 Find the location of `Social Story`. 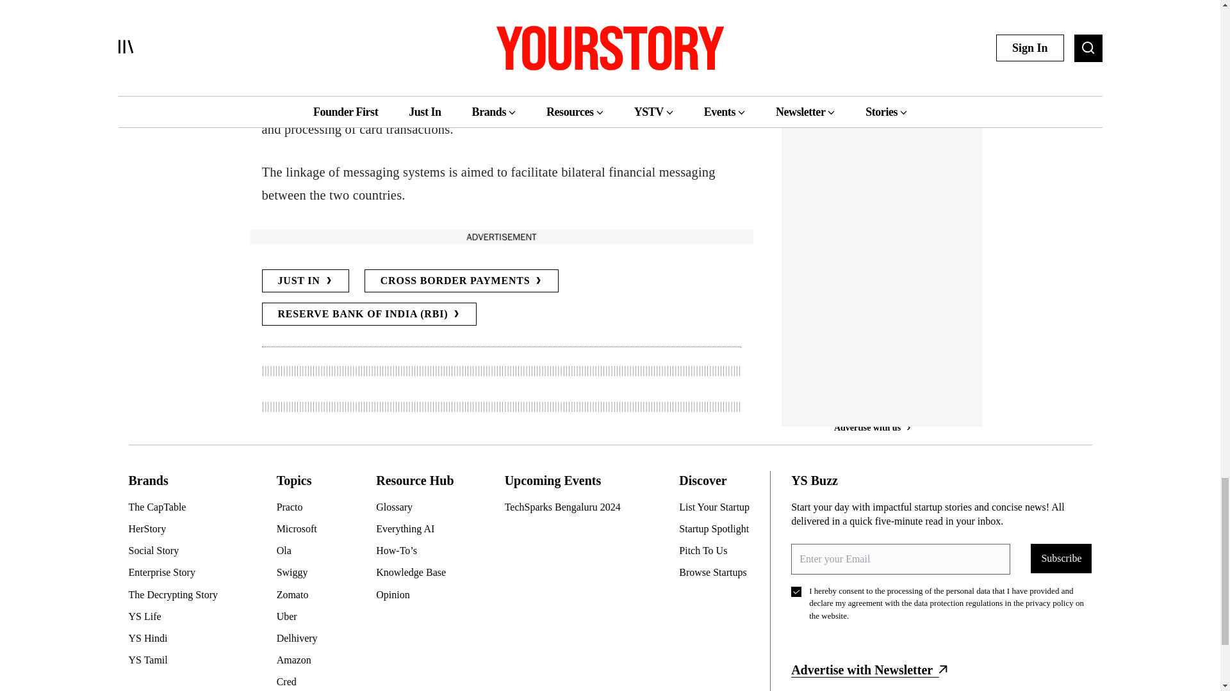

Social Story is located at coordinates (177, 550).